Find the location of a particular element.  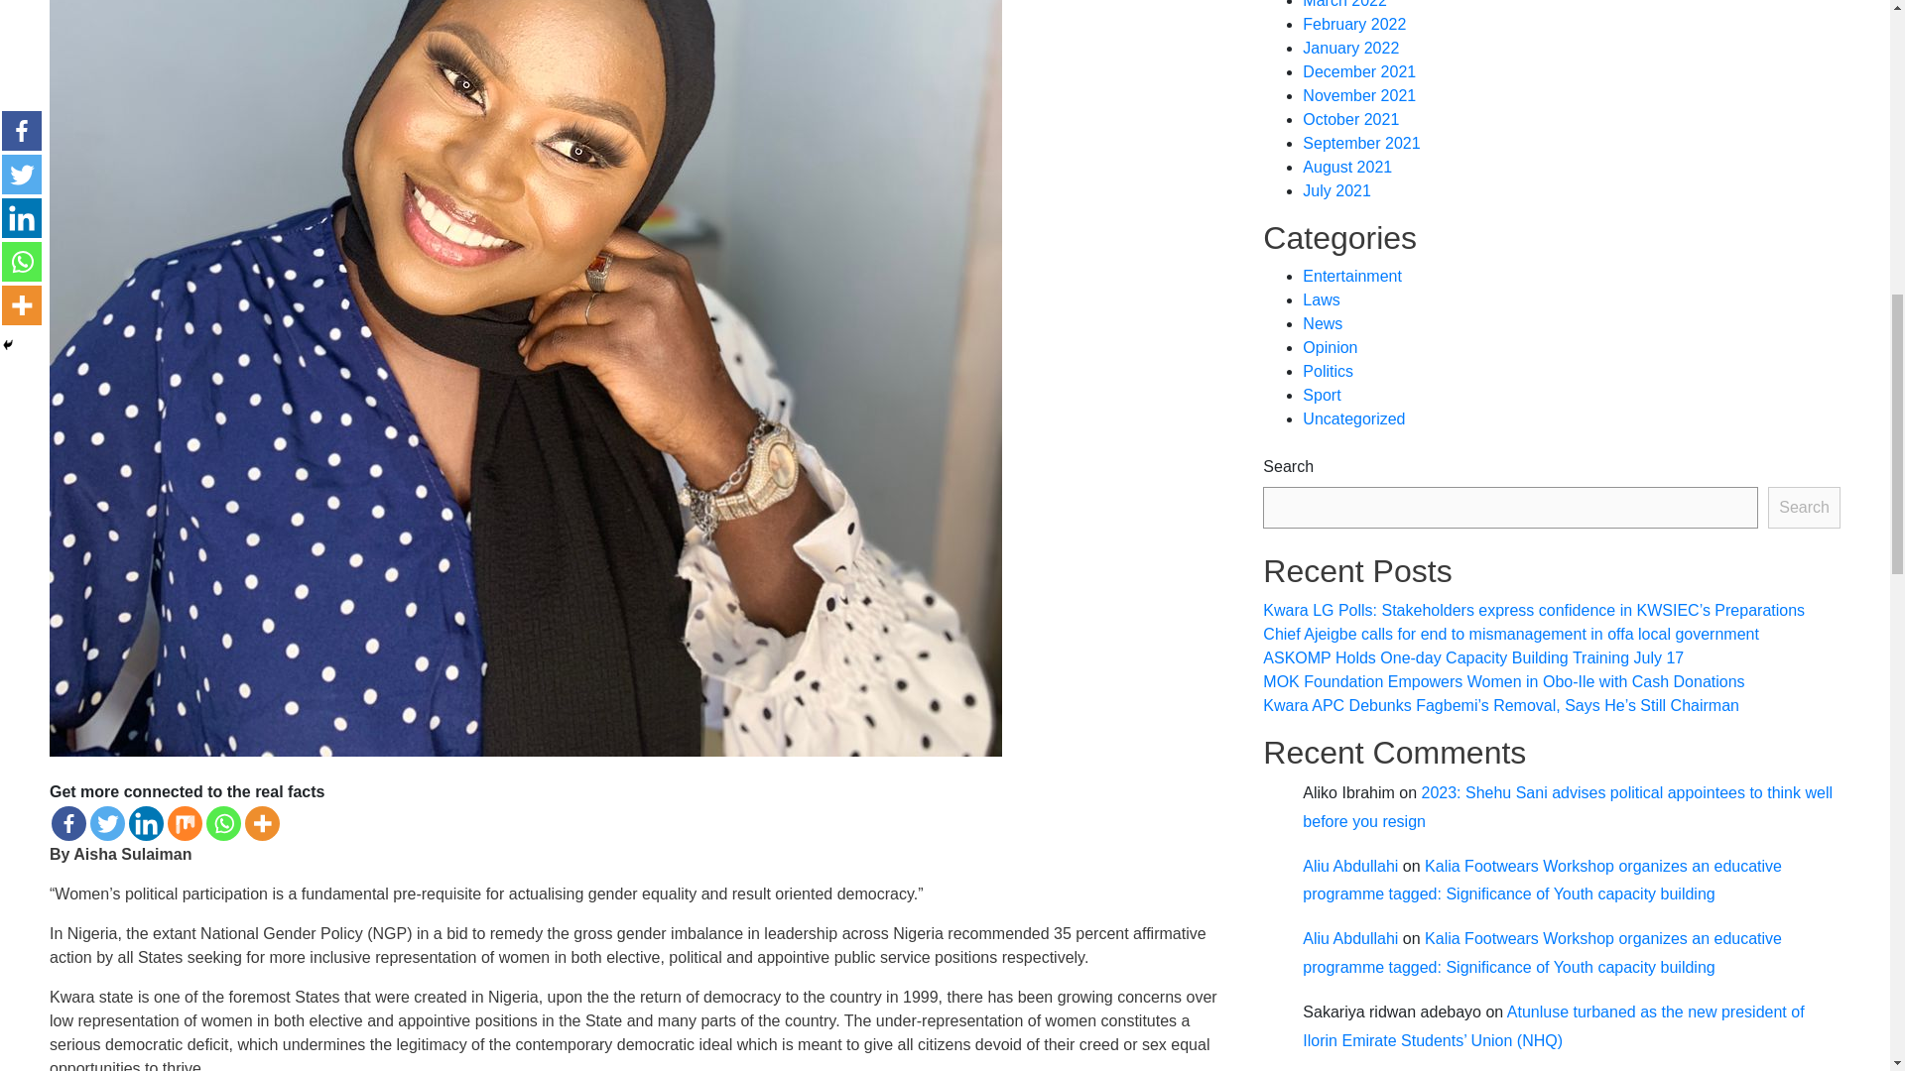

Whatsapp is located at coordinates (223, 823).